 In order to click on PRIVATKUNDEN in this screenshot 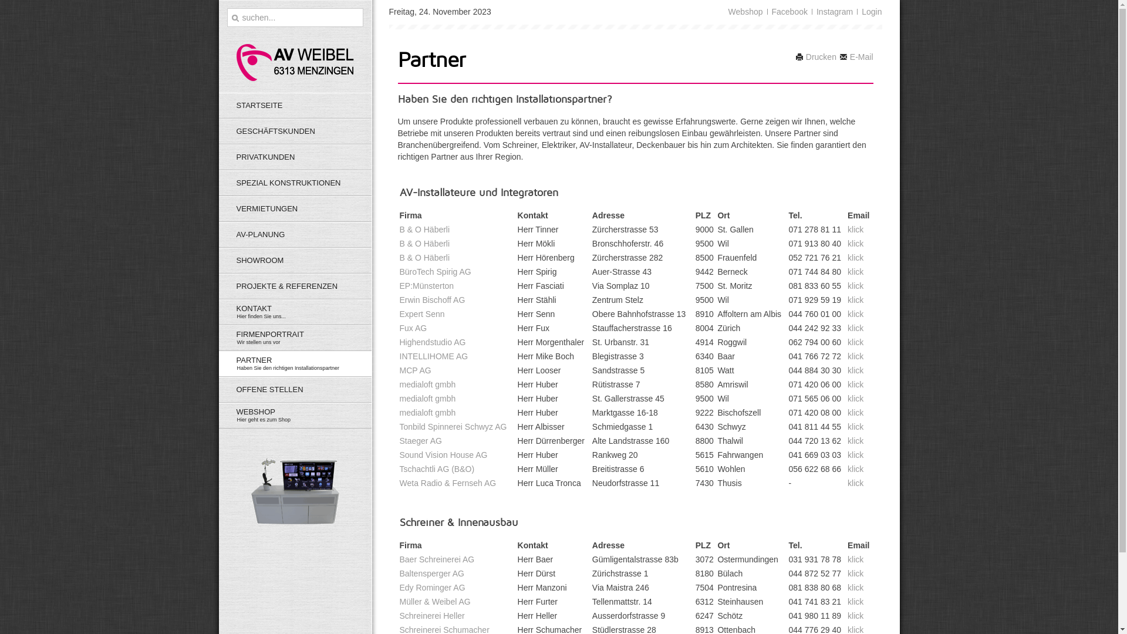, I will do `click(295, 157)`.